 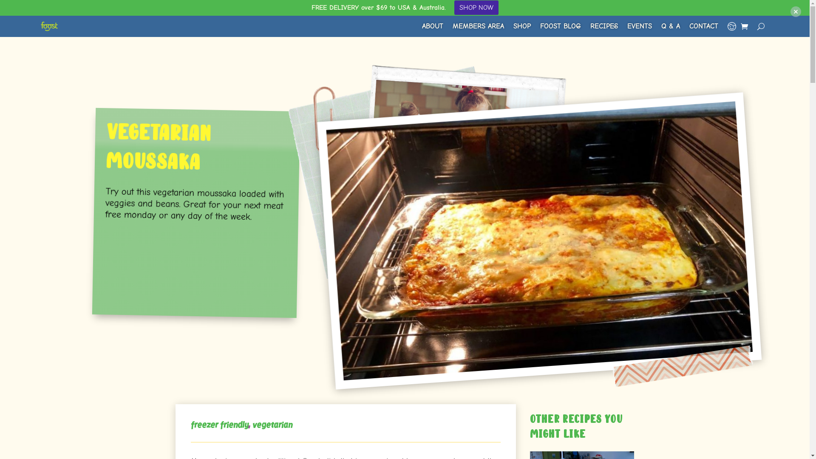 I want to click on vegetarian moussaka, so click(x=513, y=216).